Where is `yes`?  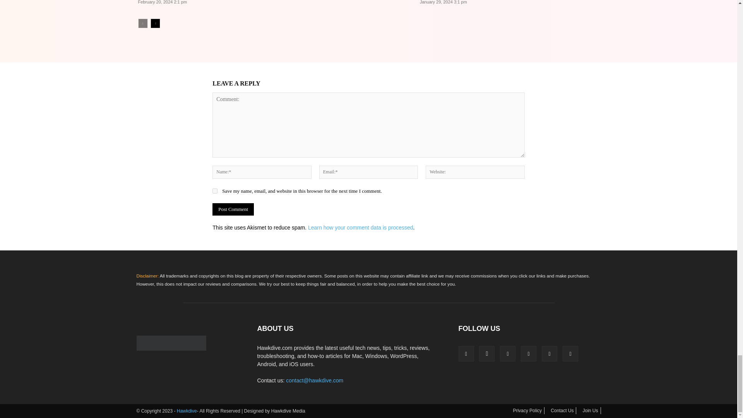
yes is located at coordinates (215, 191).